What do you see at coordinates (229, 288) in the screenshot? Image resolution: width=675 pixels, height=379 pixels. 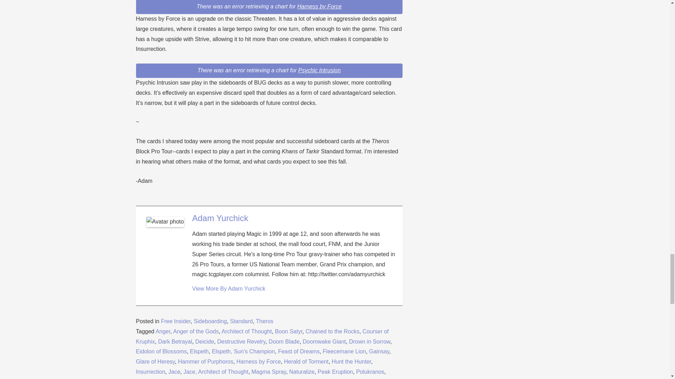 I see `More posts by Adam Yurchick` at bounding box center [229, 288].